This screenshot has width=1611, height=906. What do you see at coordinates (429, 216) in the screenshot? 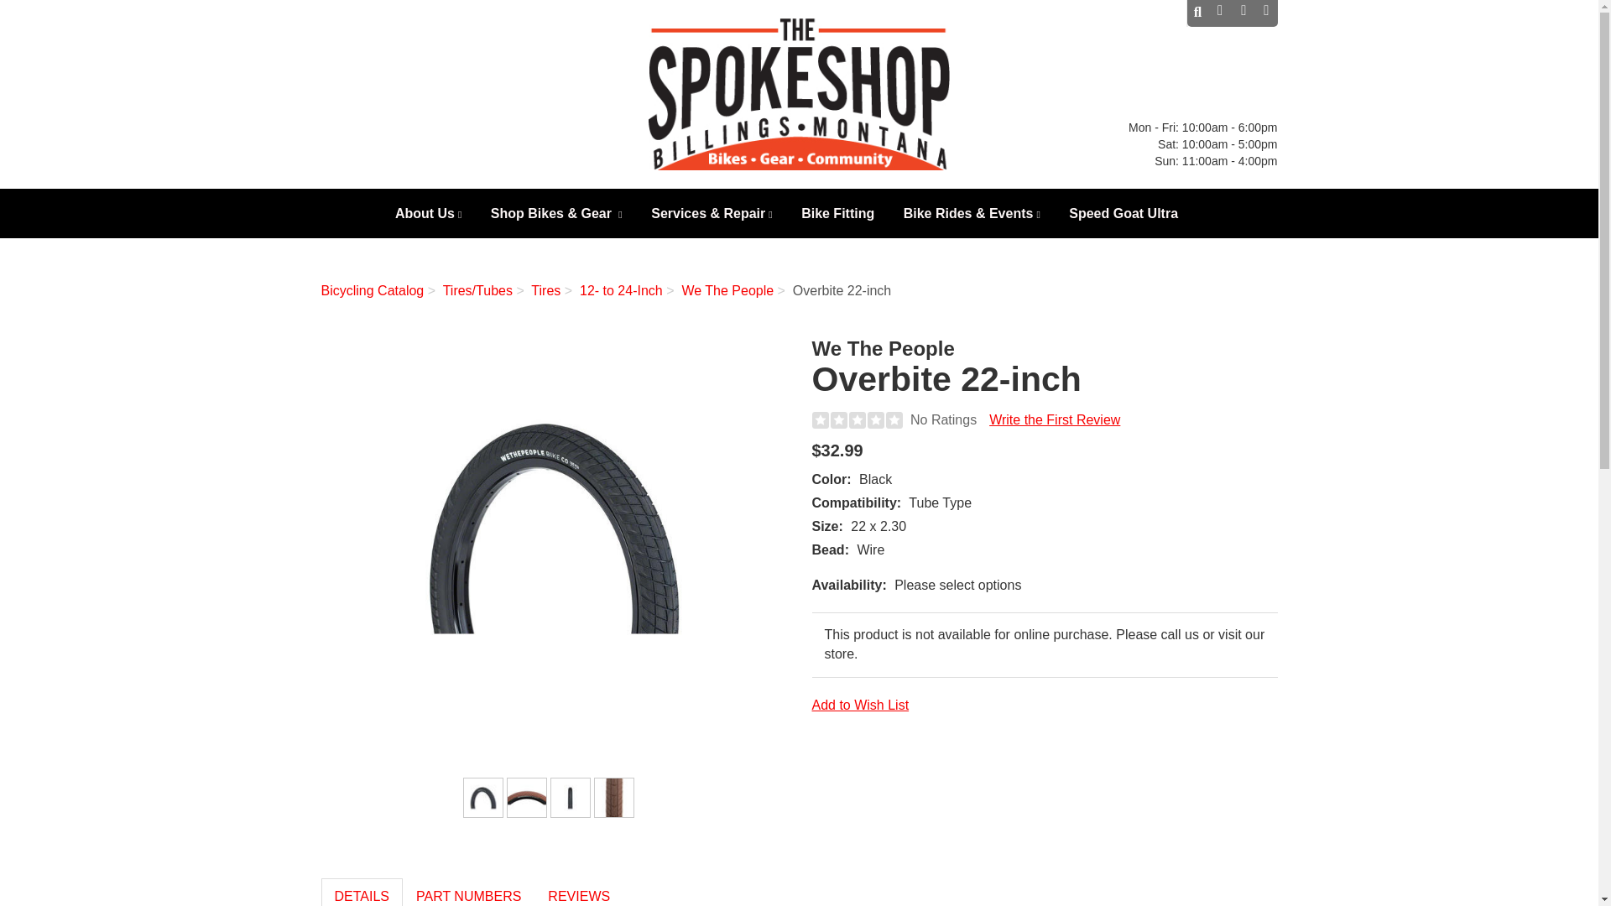
I see `Color: Black` at bounding box center [429, 216].